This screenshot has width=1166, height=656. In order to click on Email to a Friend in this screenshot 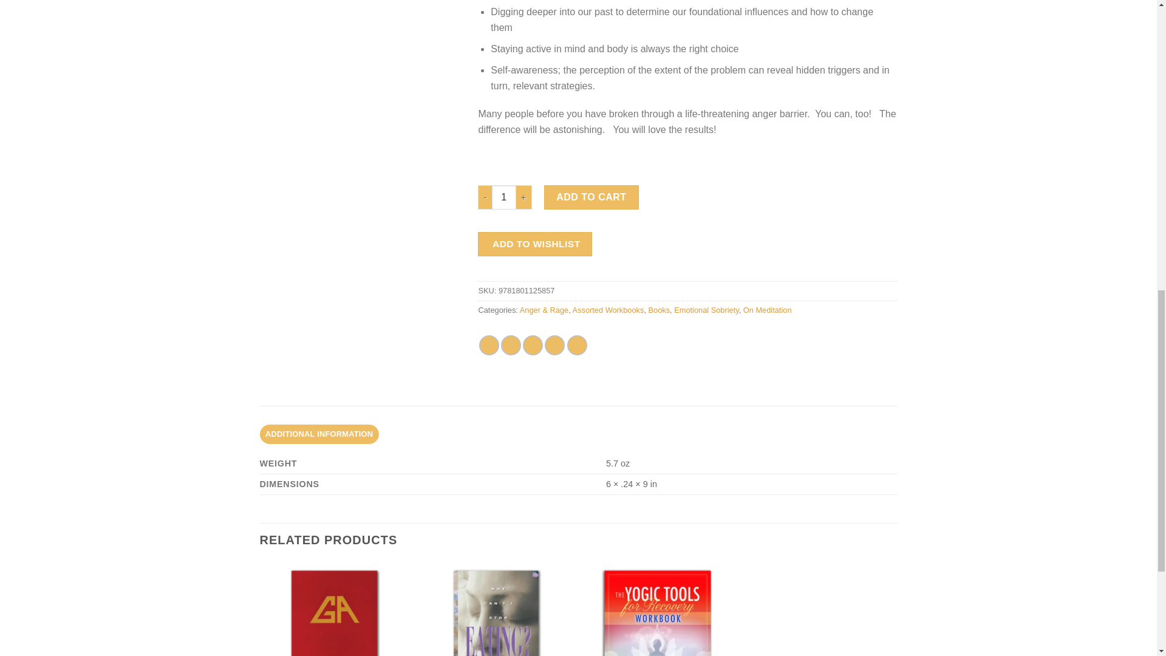, I will do `click(533, 345)`.